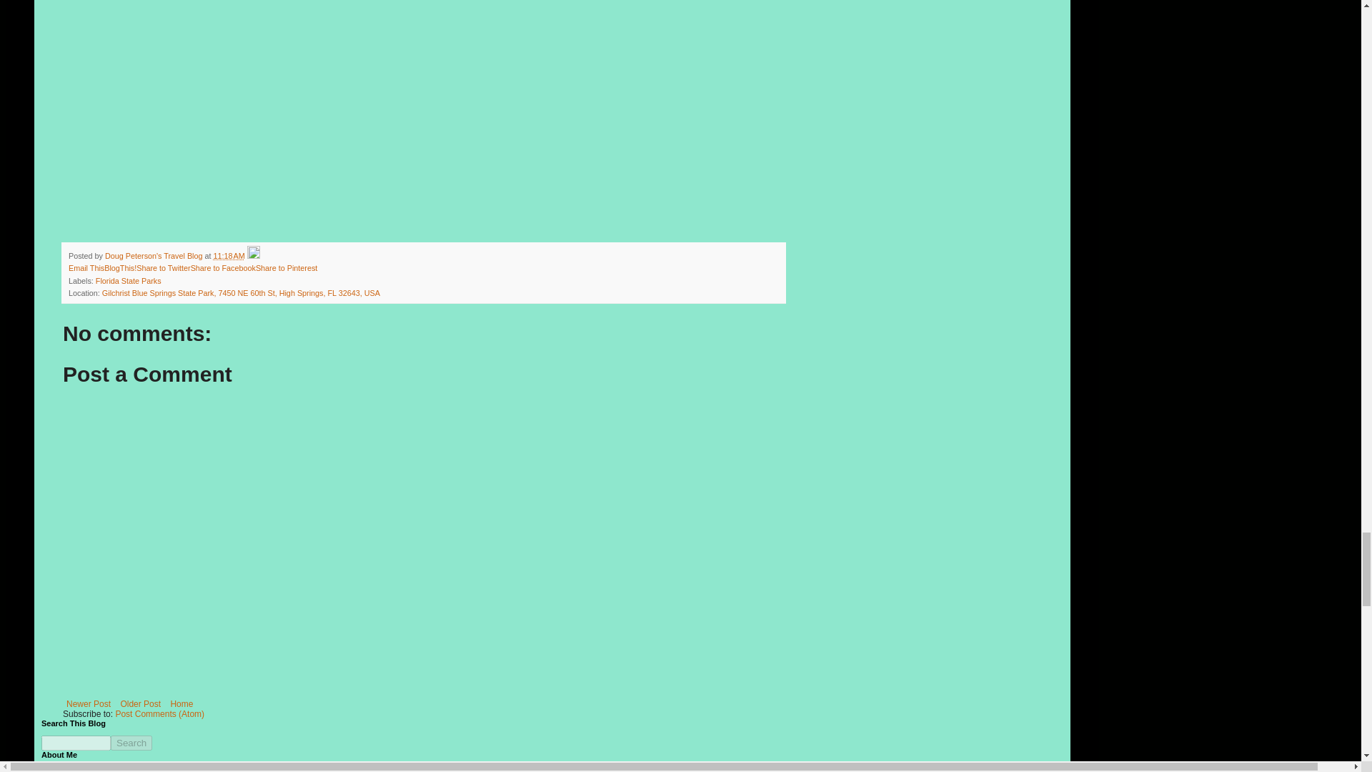  What do you see at coordinates (154, 256) in the screenshot?
I see `Doug Peterson's Travel Blog` at bounding box center [154, 256].